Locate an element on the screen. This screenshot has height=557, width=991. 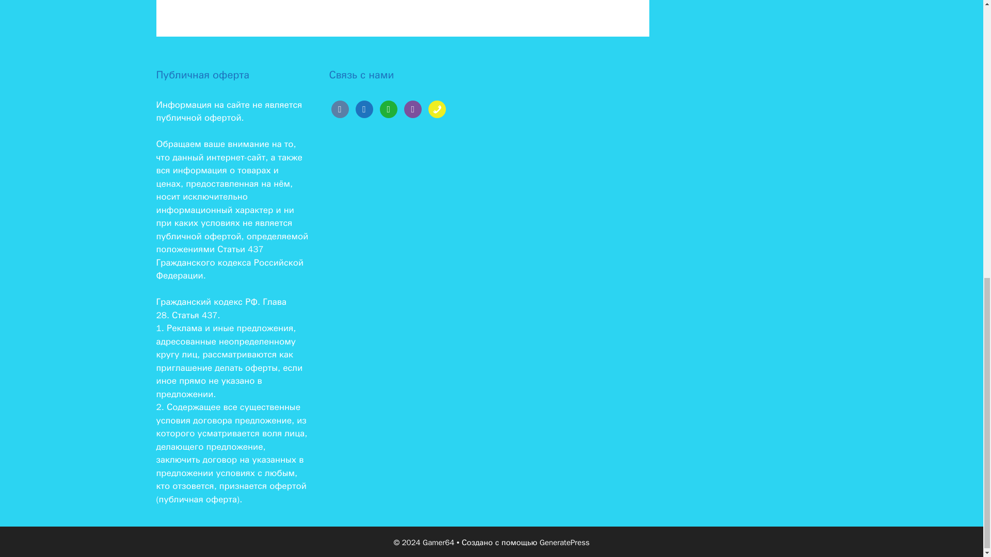
Default Label is located at coordinates (413, 108).